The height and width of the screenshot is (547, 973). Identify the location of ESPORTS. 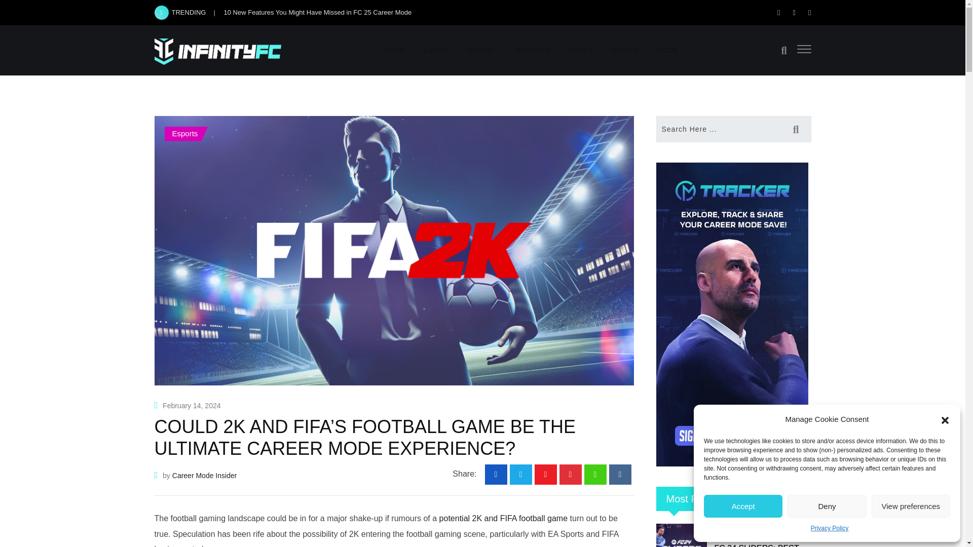
(533, 50).